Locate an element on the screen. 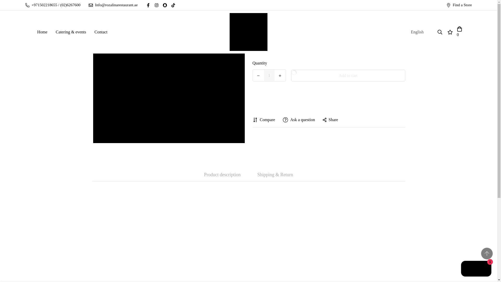 This screenshot has width=501, height=282. Home is located at coordinates (42, 32).